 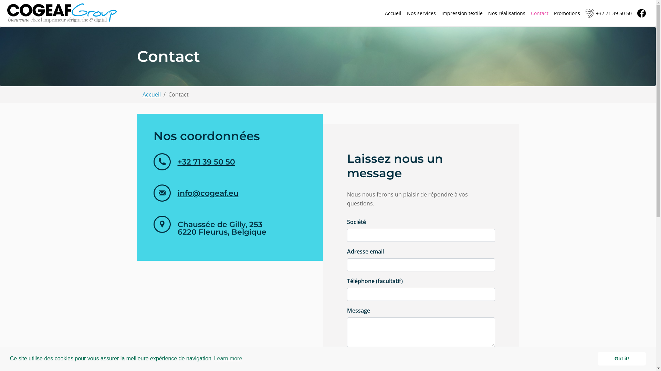 I want to click on Nos services, so click(x=421, y=13).